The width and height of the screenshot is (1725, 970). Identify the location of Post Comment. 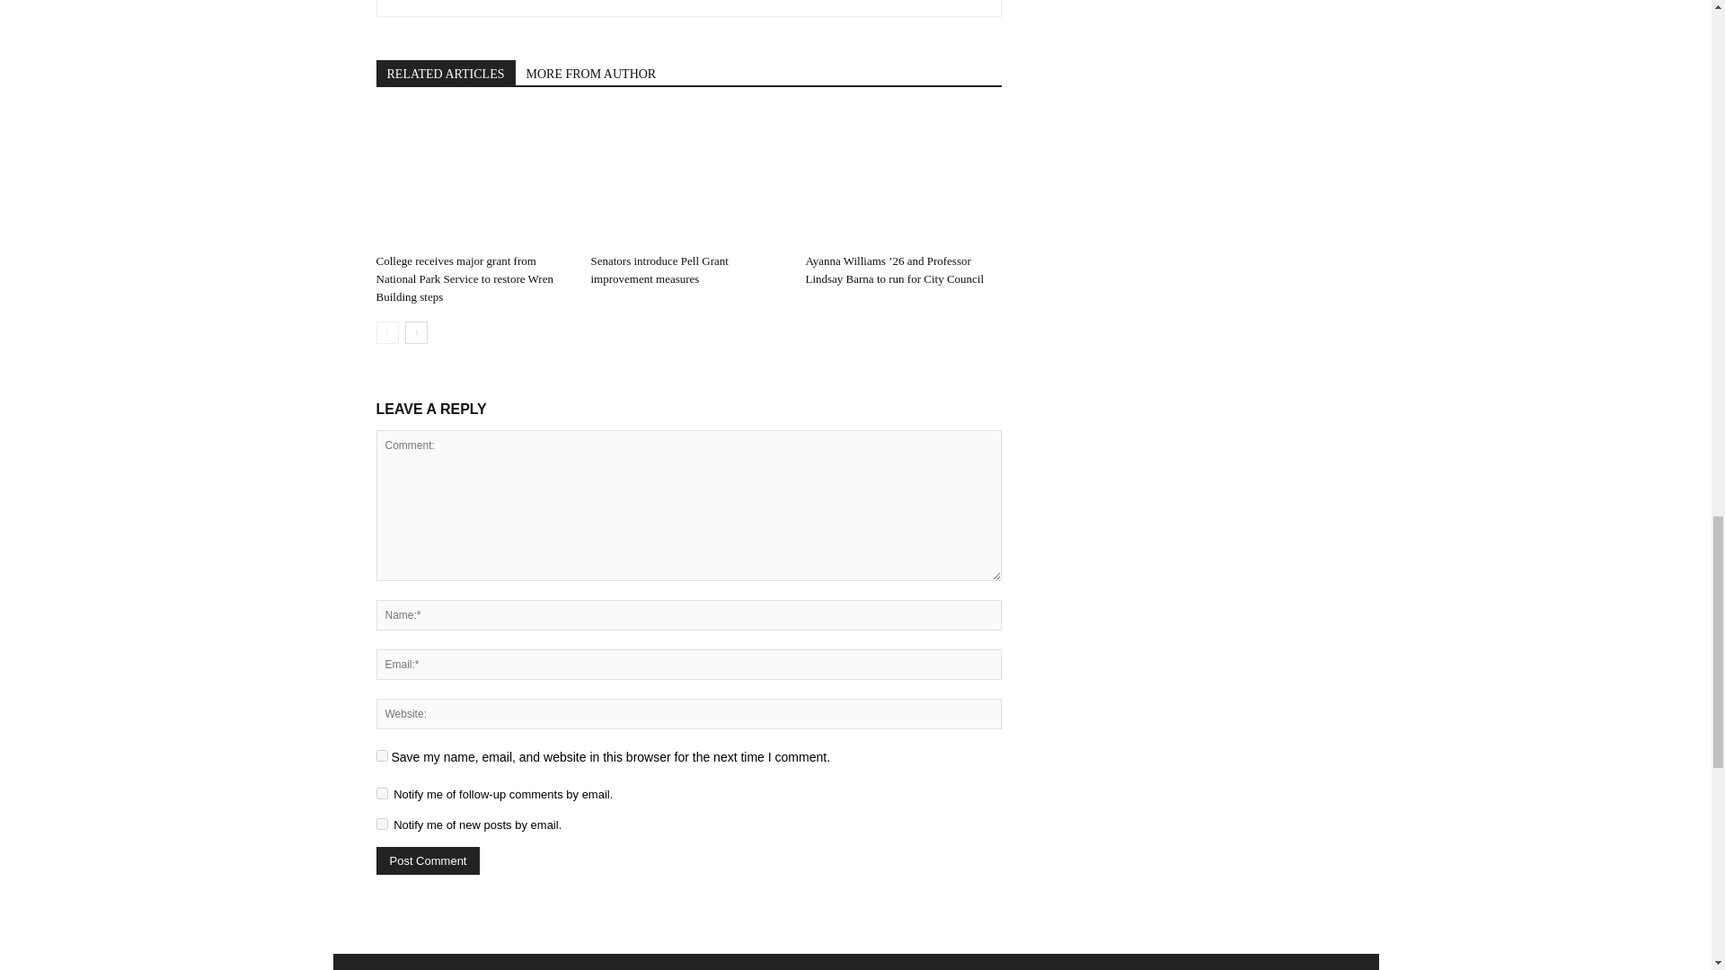
(428, 860).